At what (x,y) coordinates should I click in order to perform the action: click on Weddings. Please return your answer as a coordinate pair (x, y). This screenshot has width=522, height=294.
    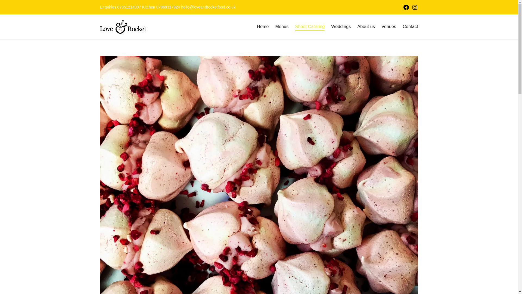
    Looking at the image, I should click on (341, 27).